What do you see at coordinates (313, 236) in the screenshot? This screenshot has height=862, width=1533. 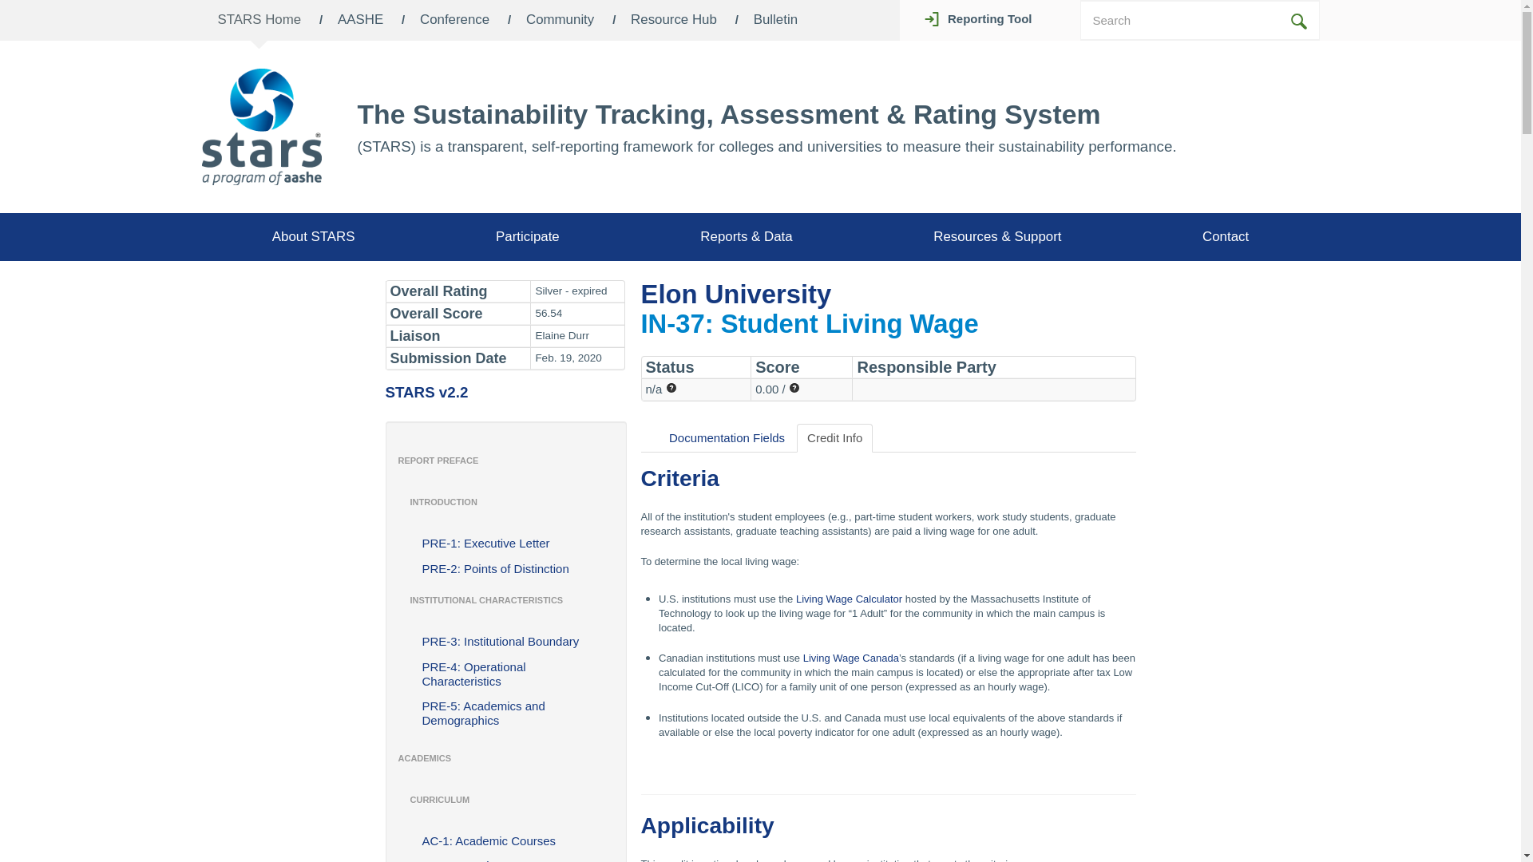 I see `About STARS` at bounding box center [313, 236].